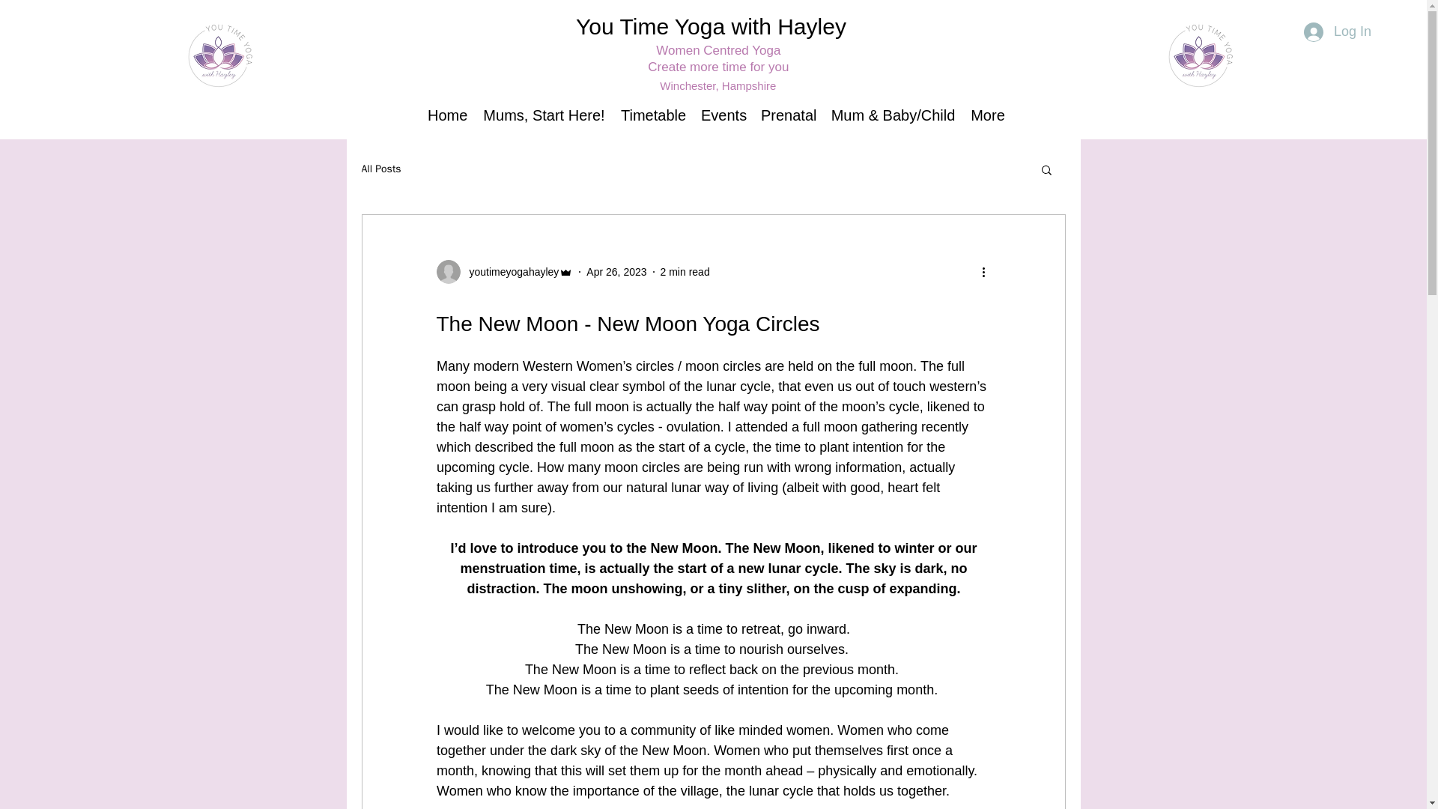 The width and height of the screenshot is (1438, 809). I want to click on Timetable, so click(653, 115).